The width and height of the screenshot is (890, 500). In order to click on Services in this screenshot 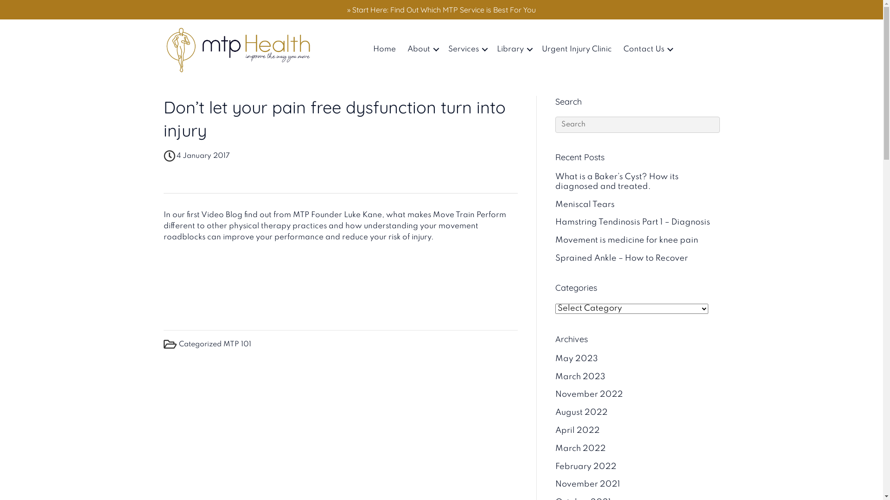, I will do `click(467, 50)`.